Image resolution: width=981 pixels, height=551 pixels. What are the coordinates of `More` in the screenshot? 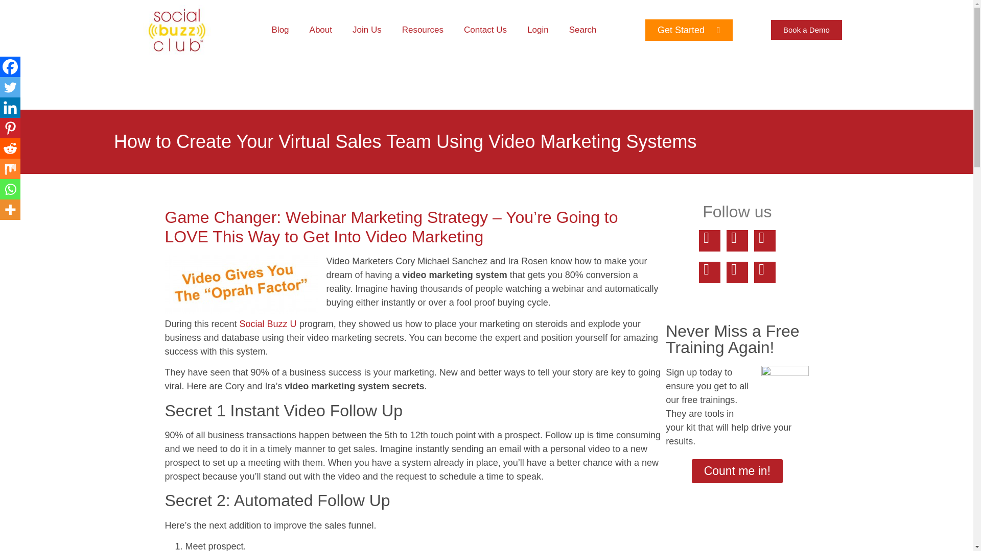 It's located at (10, 209).